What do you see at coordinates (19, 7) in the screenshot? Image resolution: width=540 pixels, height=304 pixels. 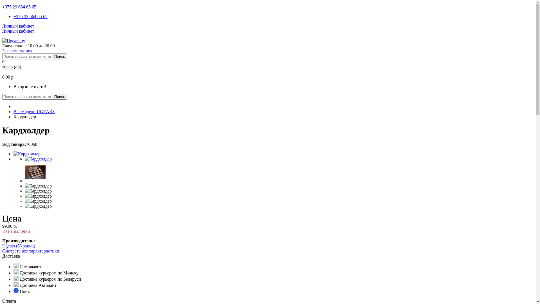 I see `+375 29 664 65 65` at bounding box center [19, 7].